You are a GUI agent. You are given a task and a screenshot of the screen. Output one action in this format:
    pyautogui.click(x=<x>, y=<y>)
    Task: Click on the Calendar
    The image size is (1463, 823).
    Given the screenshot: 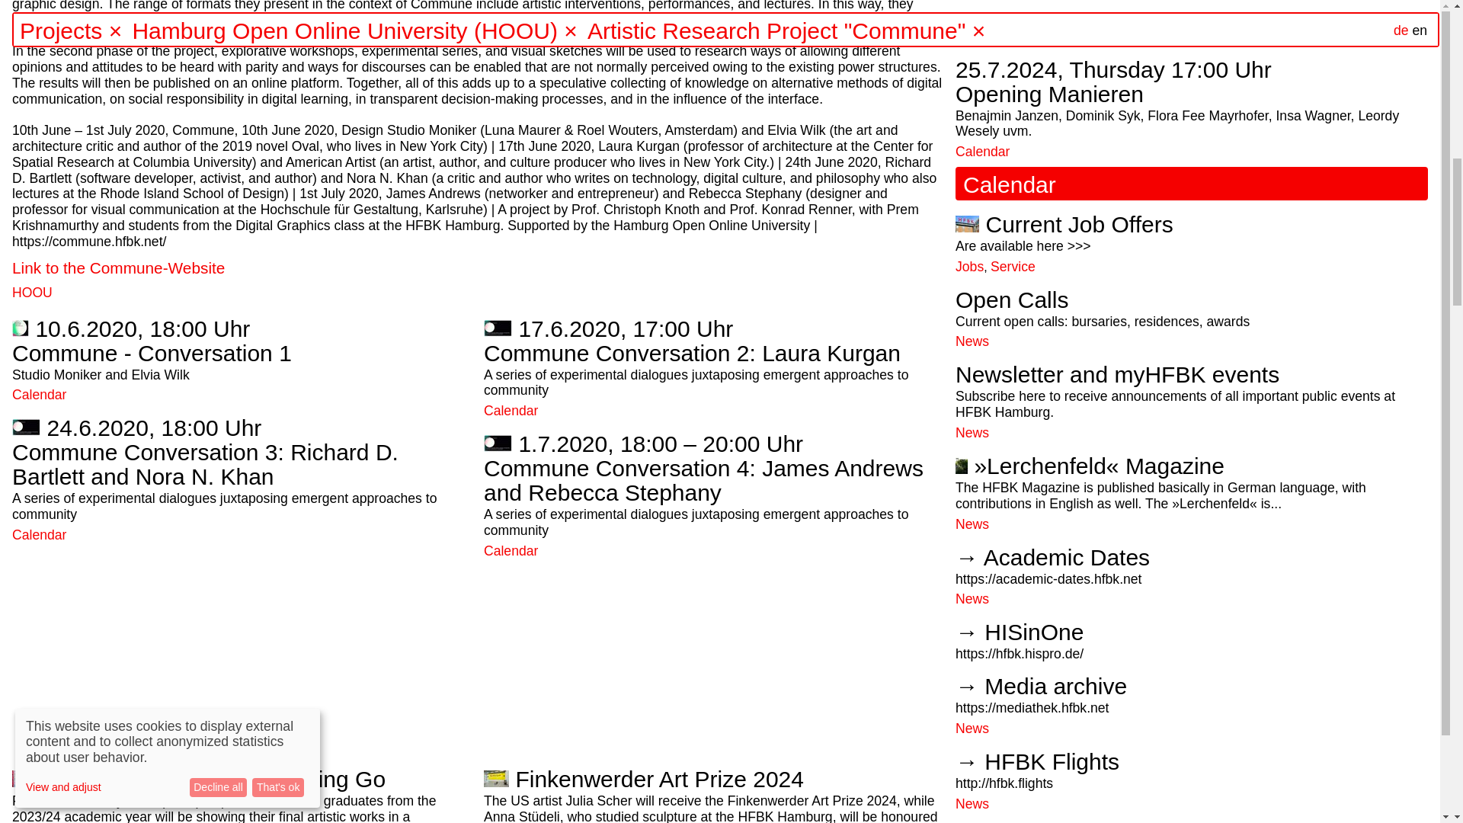 What is the action you would take?
    pyautogui.click(x=511, y=550)
    